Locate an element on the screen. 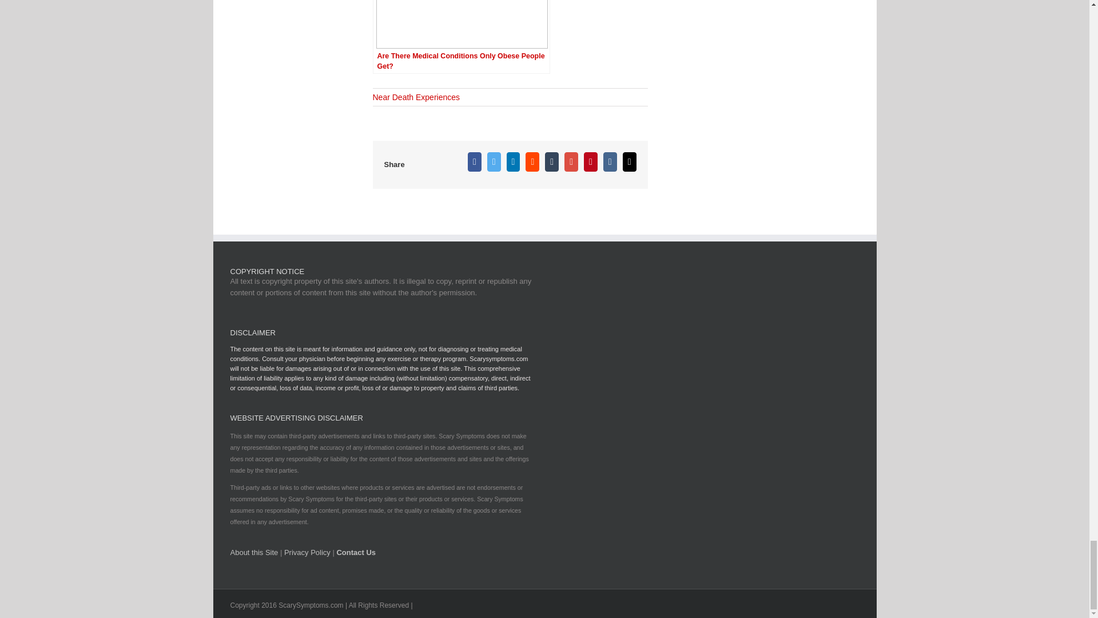 The height and width of the screenshot is (618, 1098). Are There Medical Conditions Only Obese People Get? is located at coordinates (461, 37).